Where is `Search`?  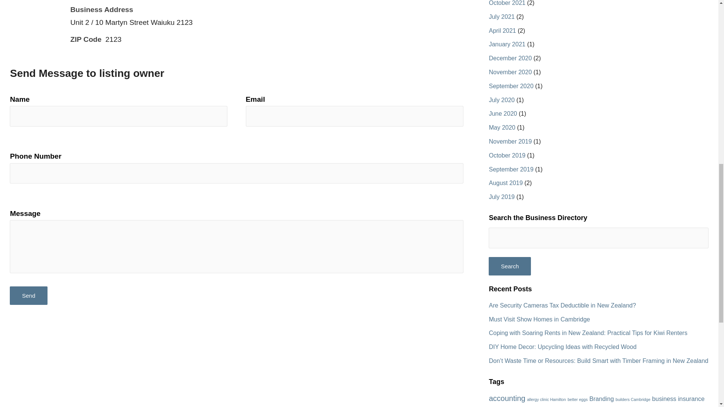 Search is located at coordinates (510, 266).